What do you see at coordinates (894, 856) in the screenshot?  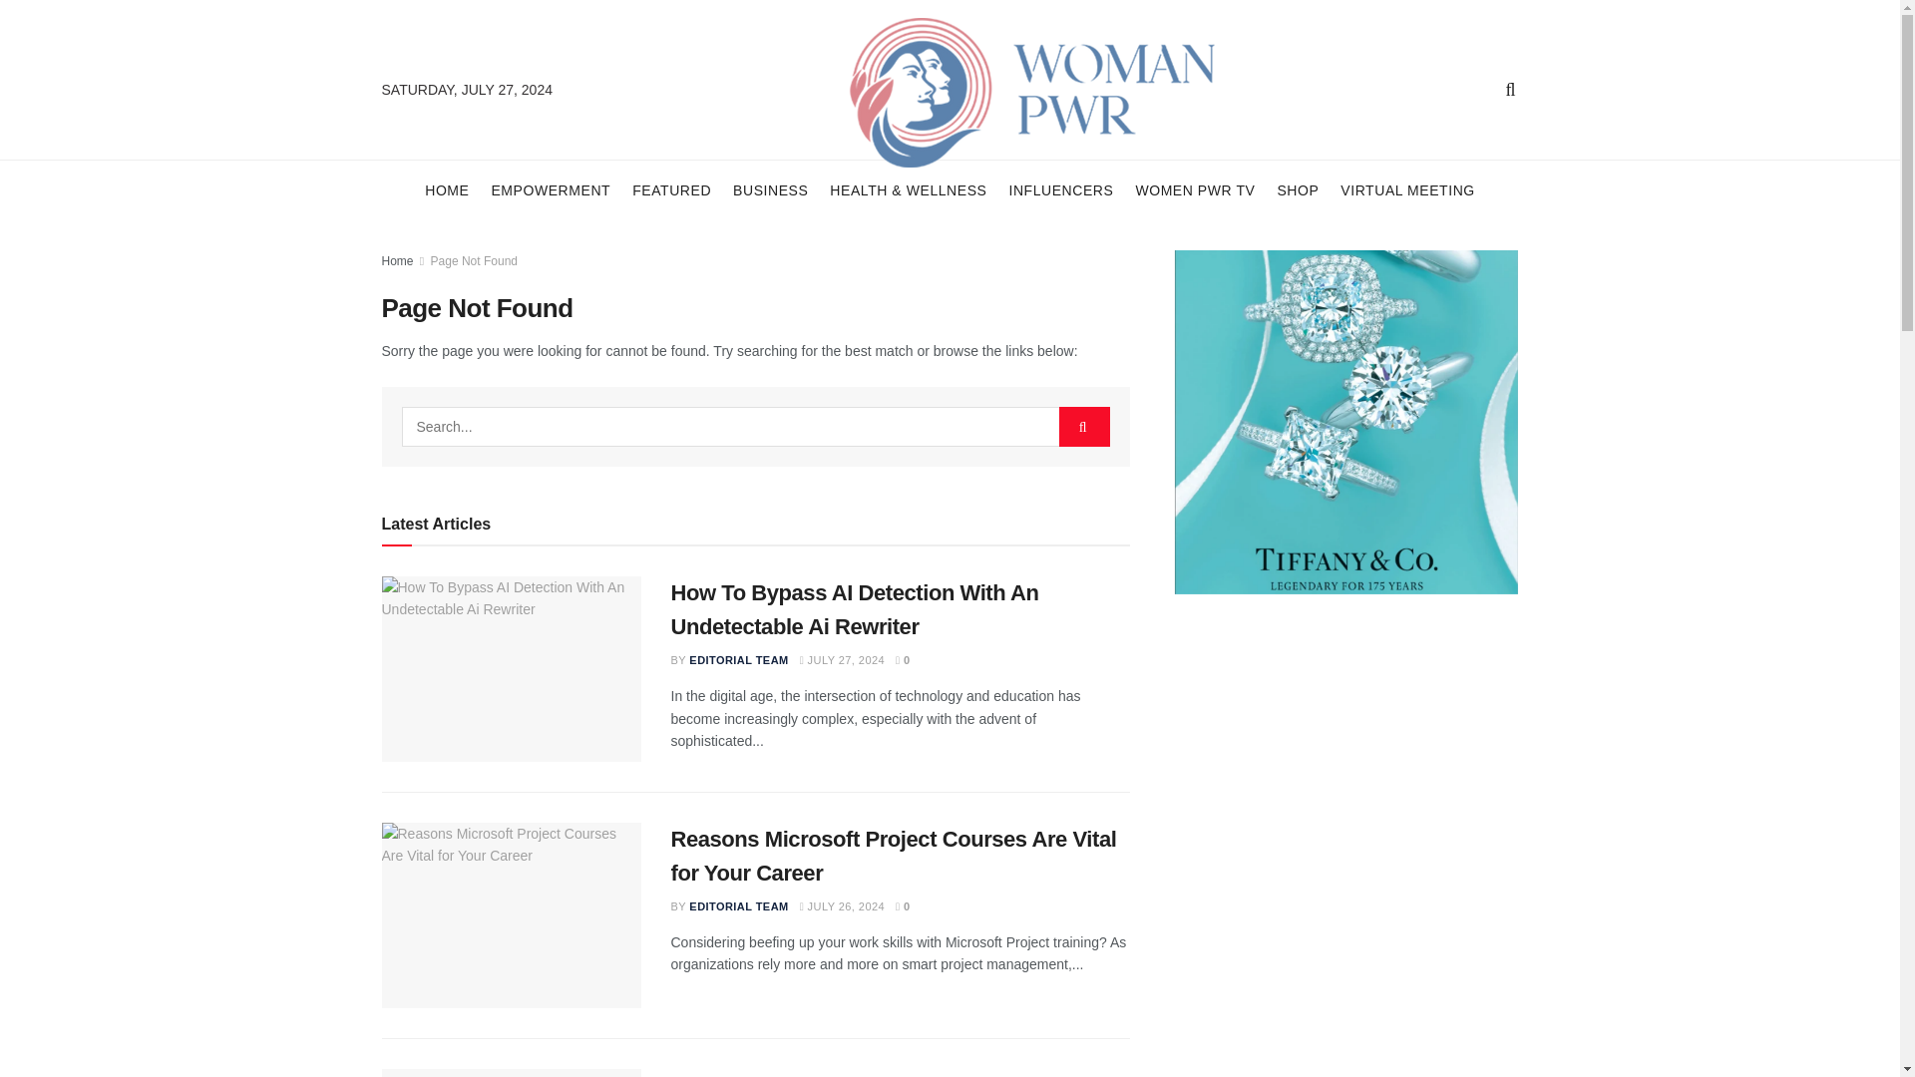 I see `Reasons Microsoft Project Courses Are Vital for Your Career` at bounding box center [894, 856].